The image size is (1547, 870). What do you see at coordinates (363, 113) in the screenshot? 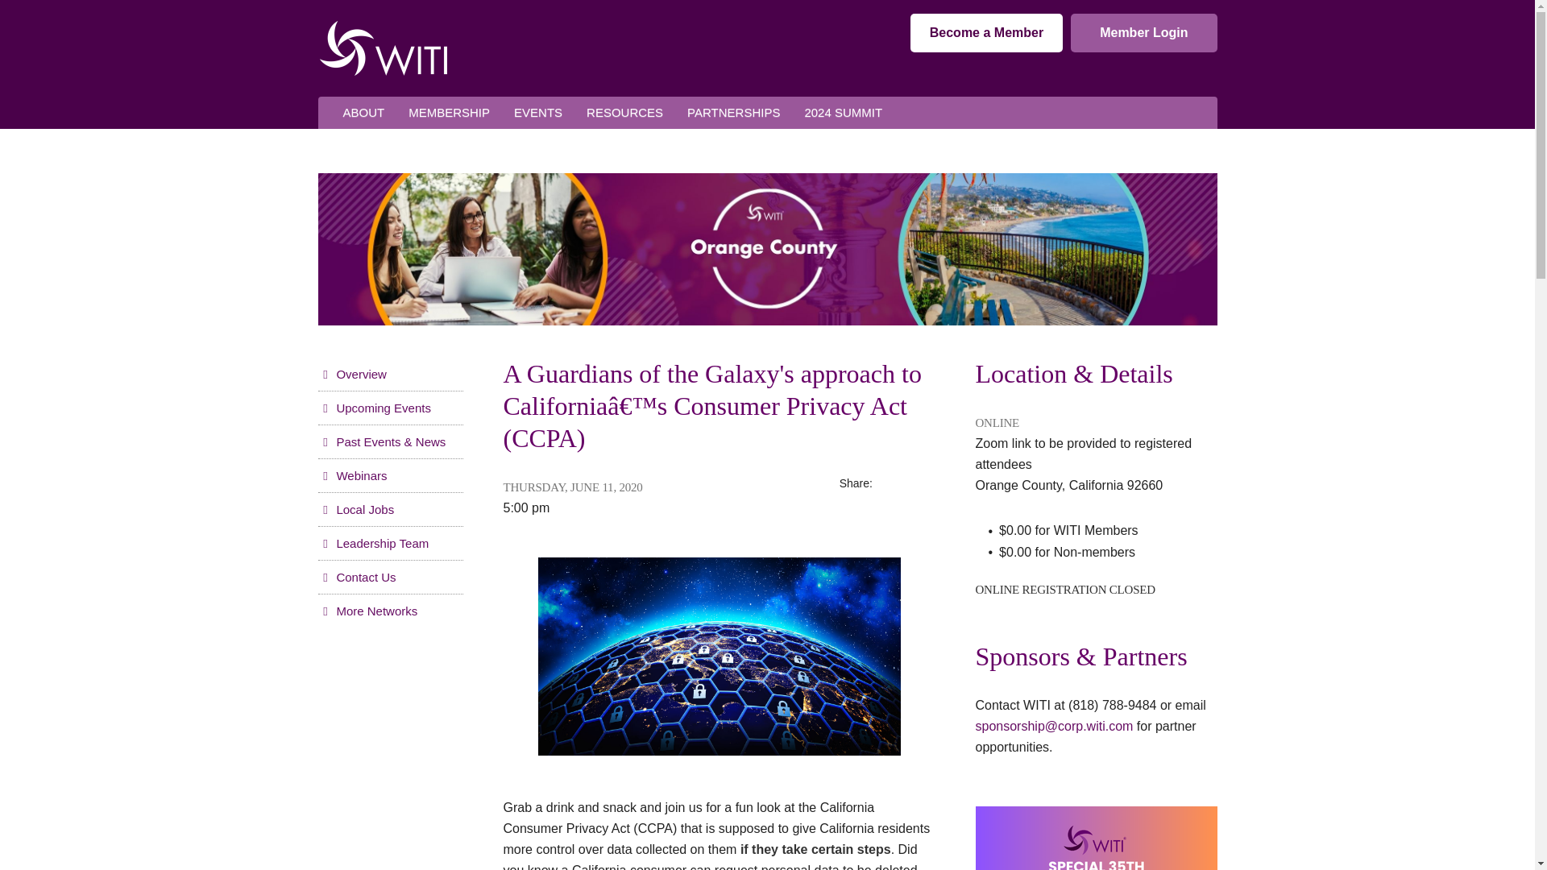
I see `ABOUT` at bounding box center [363, 113].